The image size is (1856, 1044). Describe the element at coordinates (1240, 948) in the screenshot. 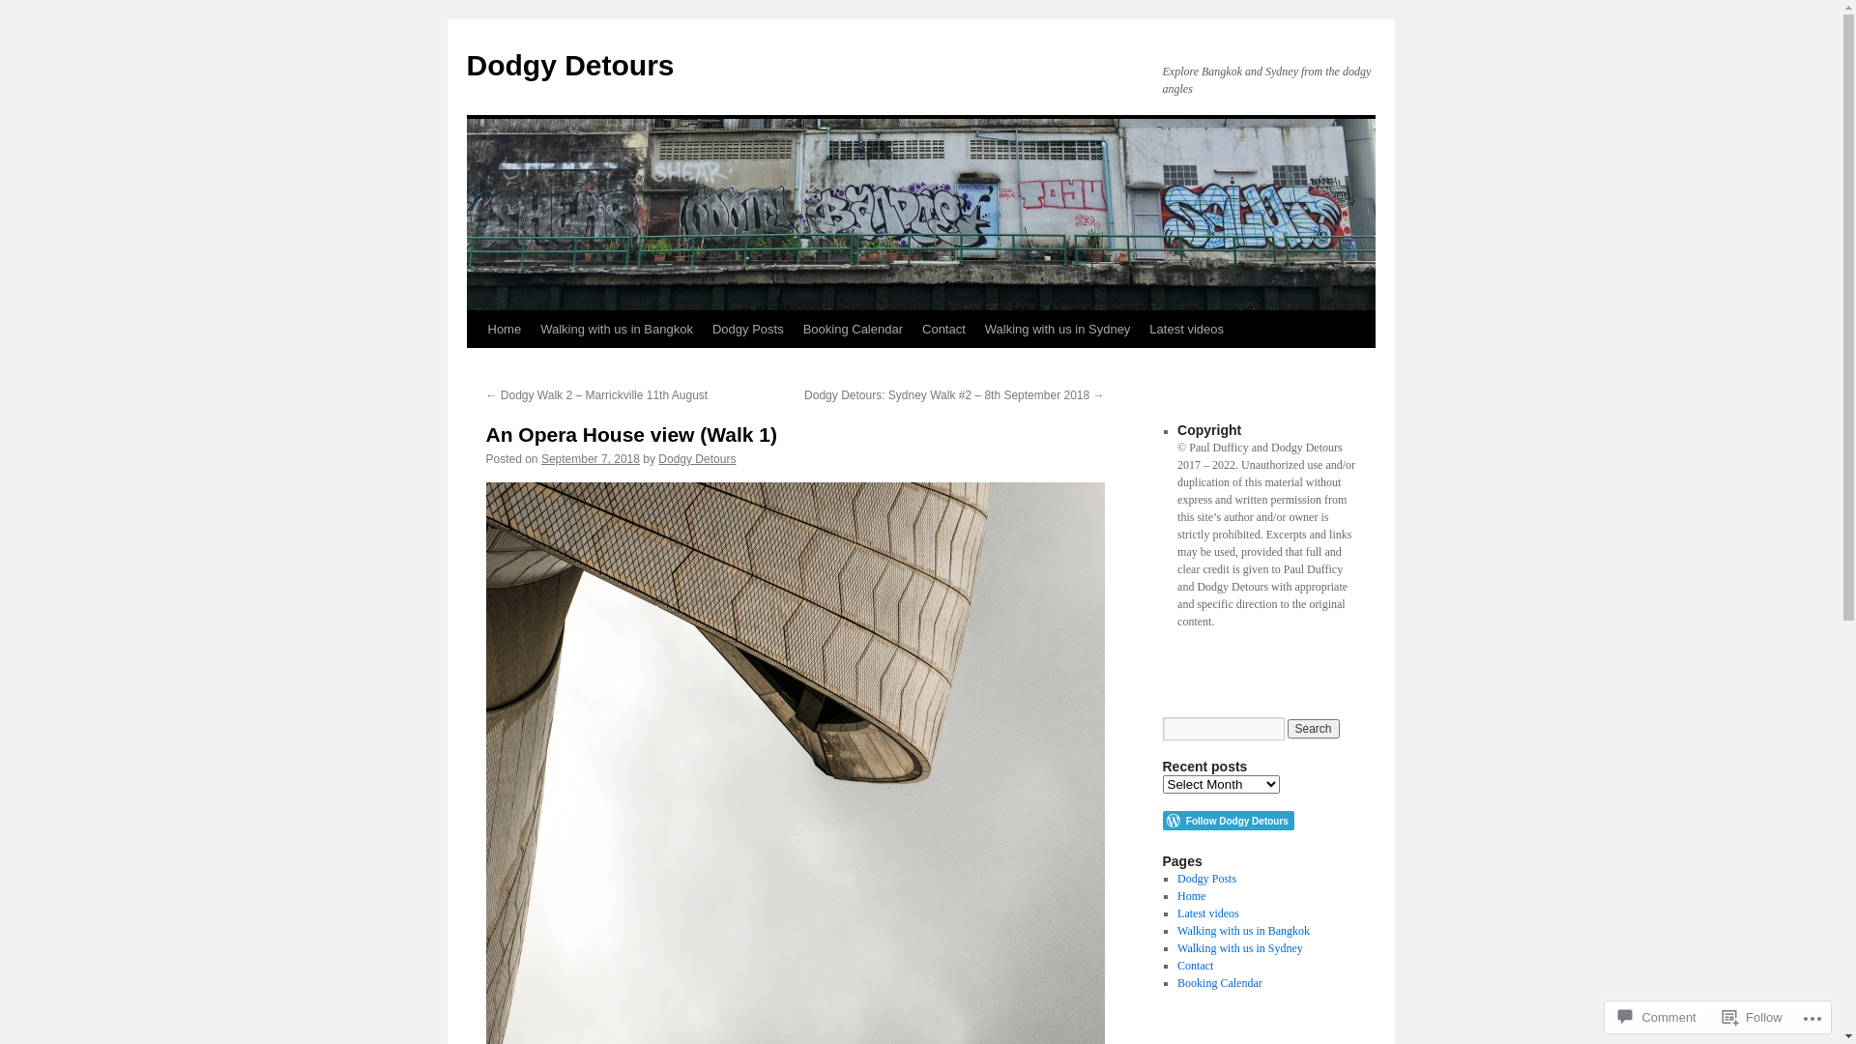

I see `Walking with us in Sydney` at that location.